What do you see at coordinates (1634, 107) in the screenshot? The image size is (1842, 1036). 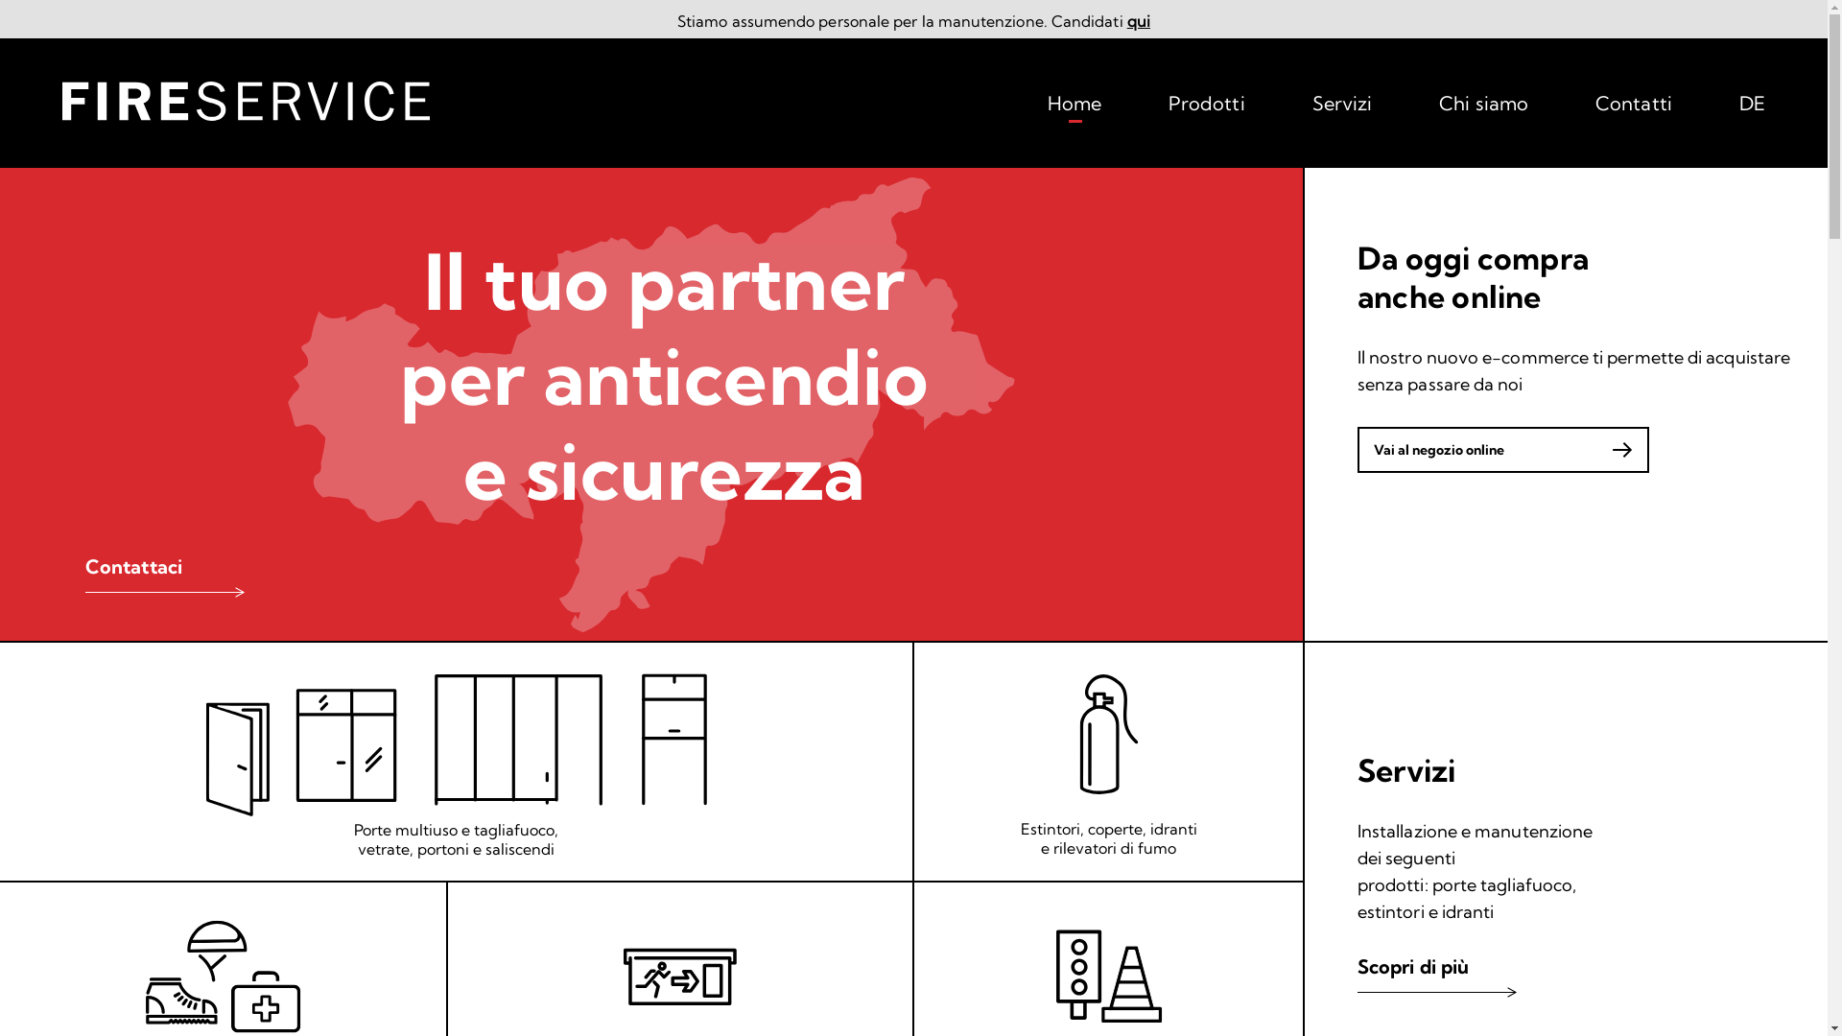 I see `Contatti` at bounding box center [1634, 107].